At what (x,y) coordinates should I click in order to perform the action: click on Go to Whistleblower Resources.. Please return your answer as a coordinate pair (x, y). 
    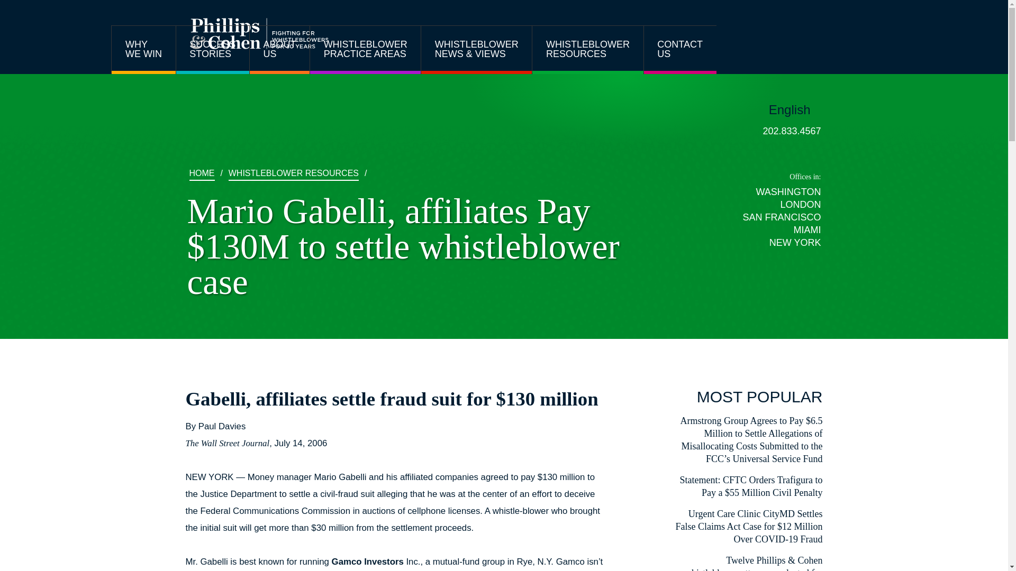
    Looking at the image, I should click on (293, 174).